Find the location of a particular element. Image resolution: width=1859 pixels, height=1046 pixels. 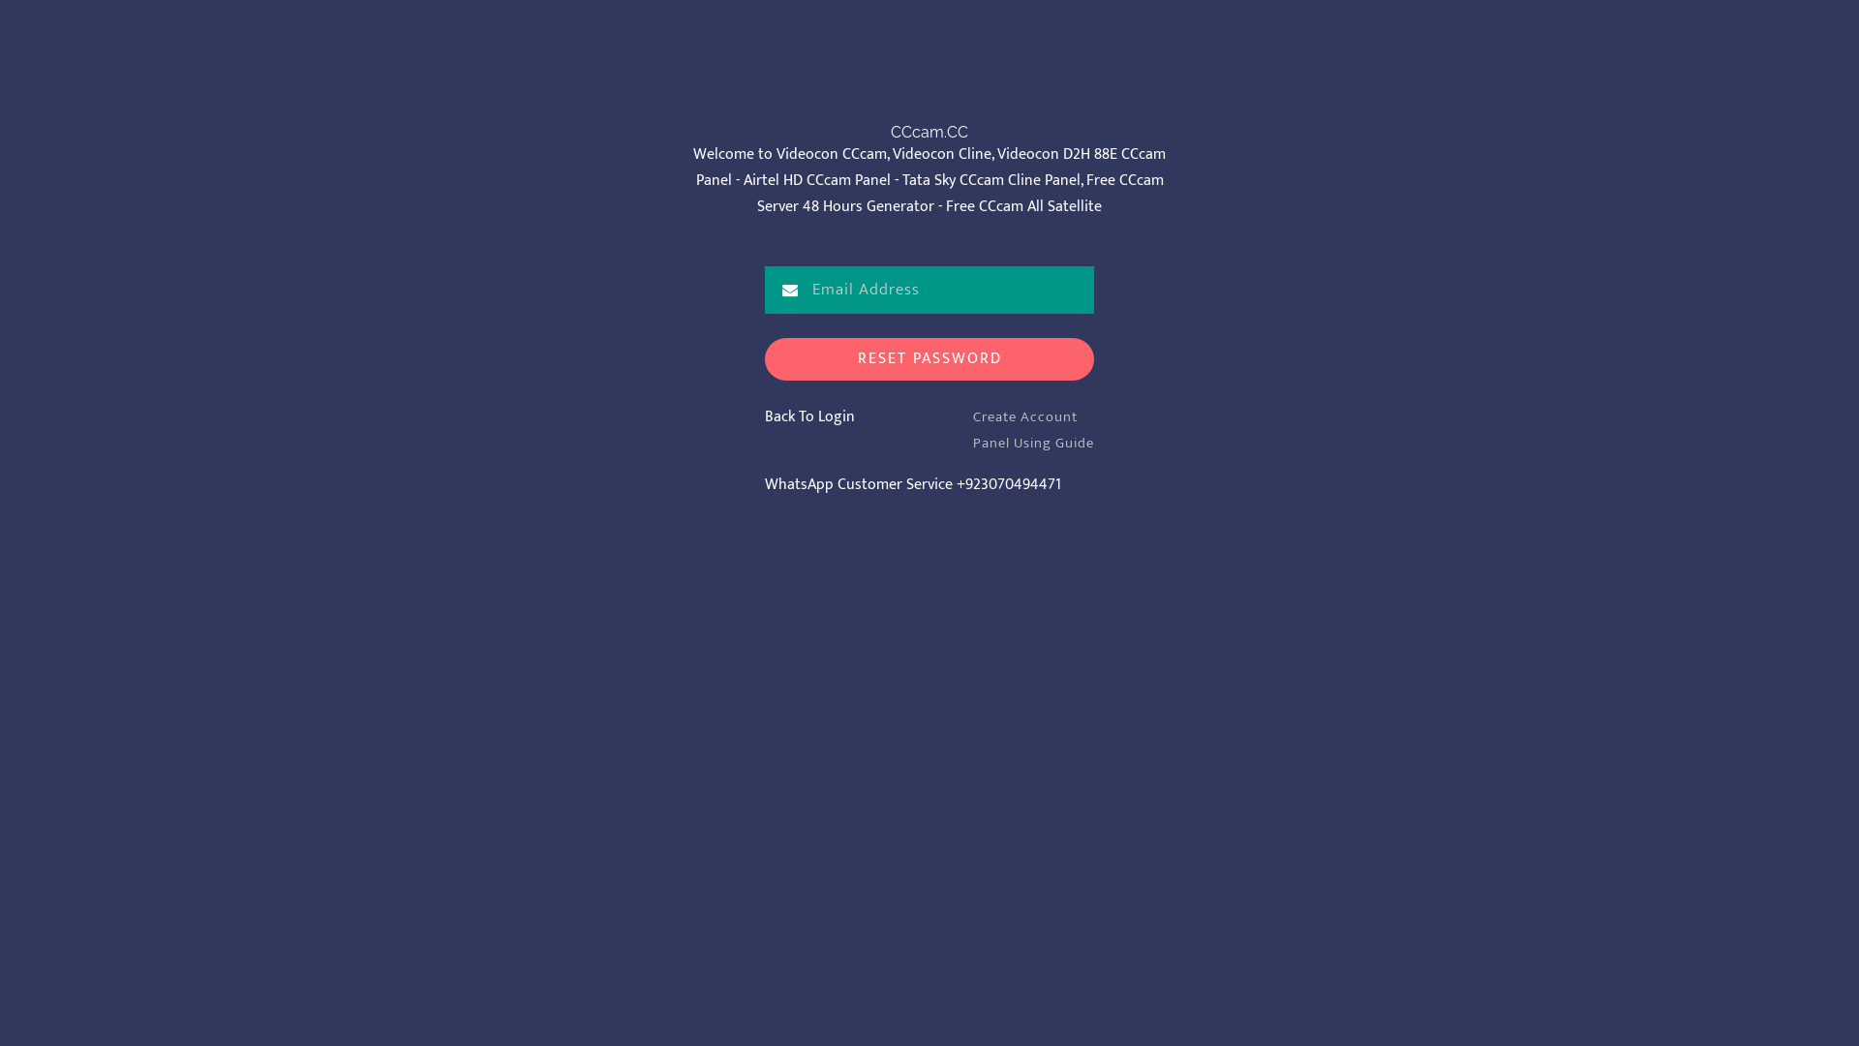

Panel Using Guide is located at coordinates (1034, 444).